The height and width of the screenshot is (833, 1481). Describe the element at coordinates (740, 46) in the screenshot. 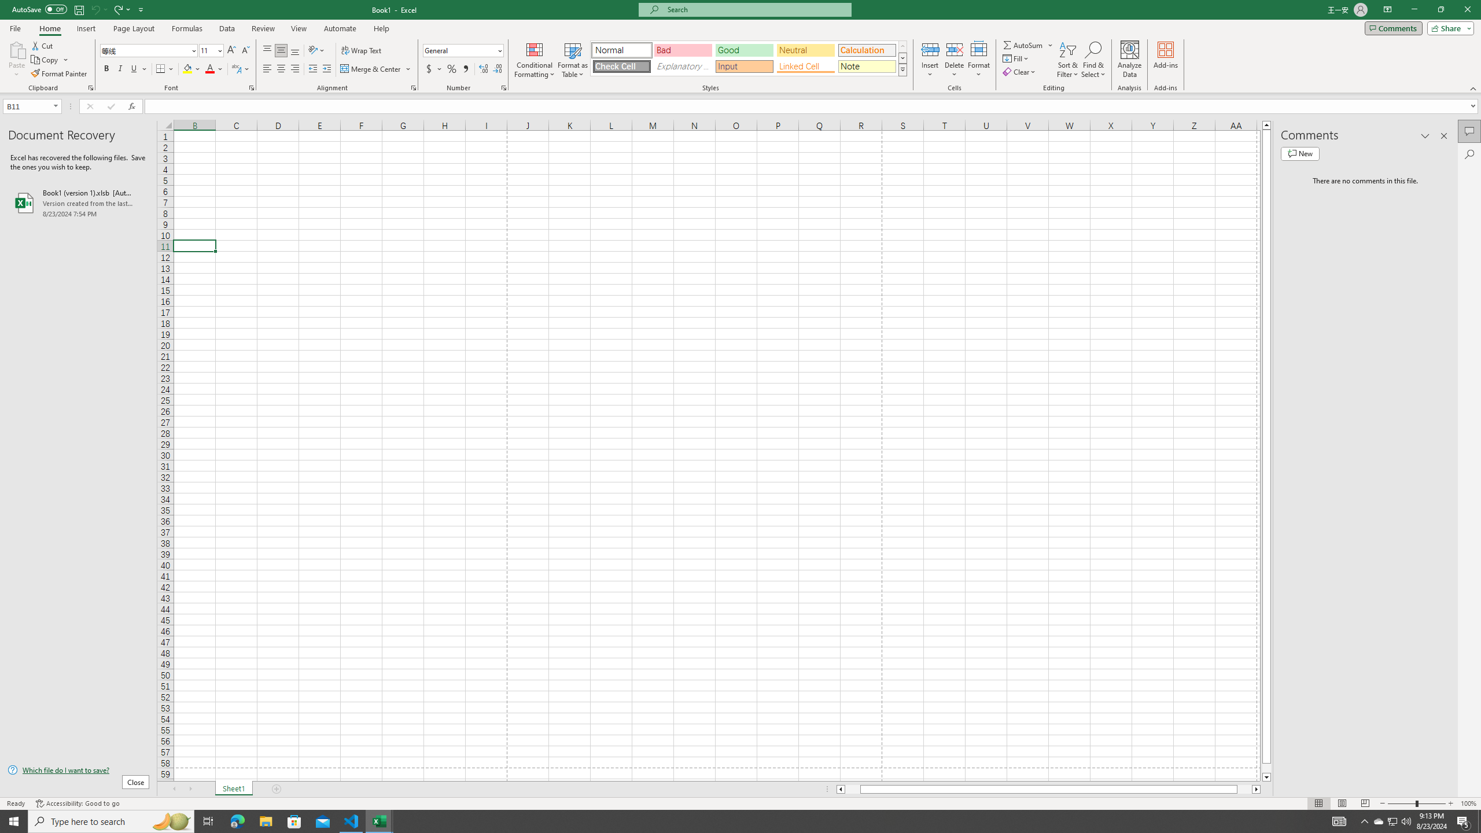

I see `Class: MsoCommandBar` at that location.